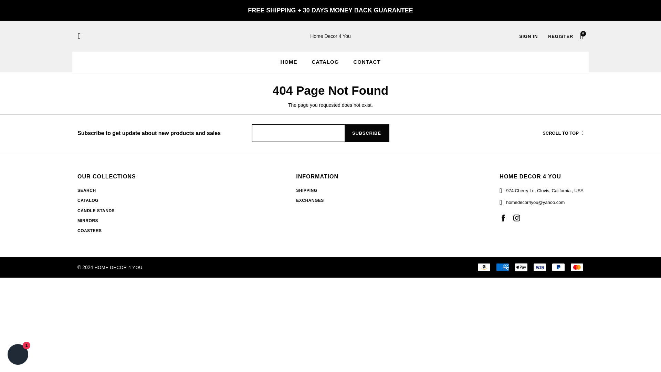 This screenshot has height=372, width=661. I want to click on CATALOG, so click(88, 200).